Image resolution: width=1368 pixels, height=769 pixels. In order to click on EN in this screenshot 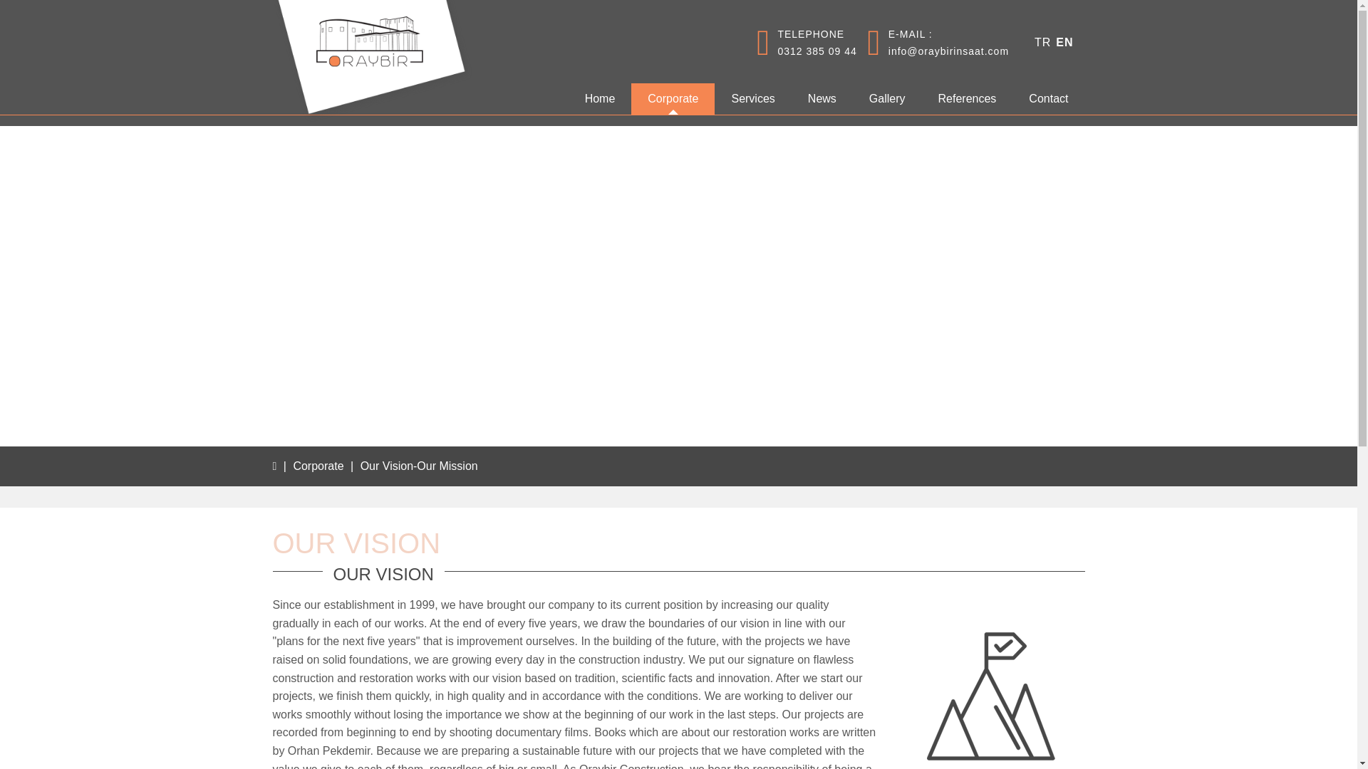, I will do `click(1064, 42)`.